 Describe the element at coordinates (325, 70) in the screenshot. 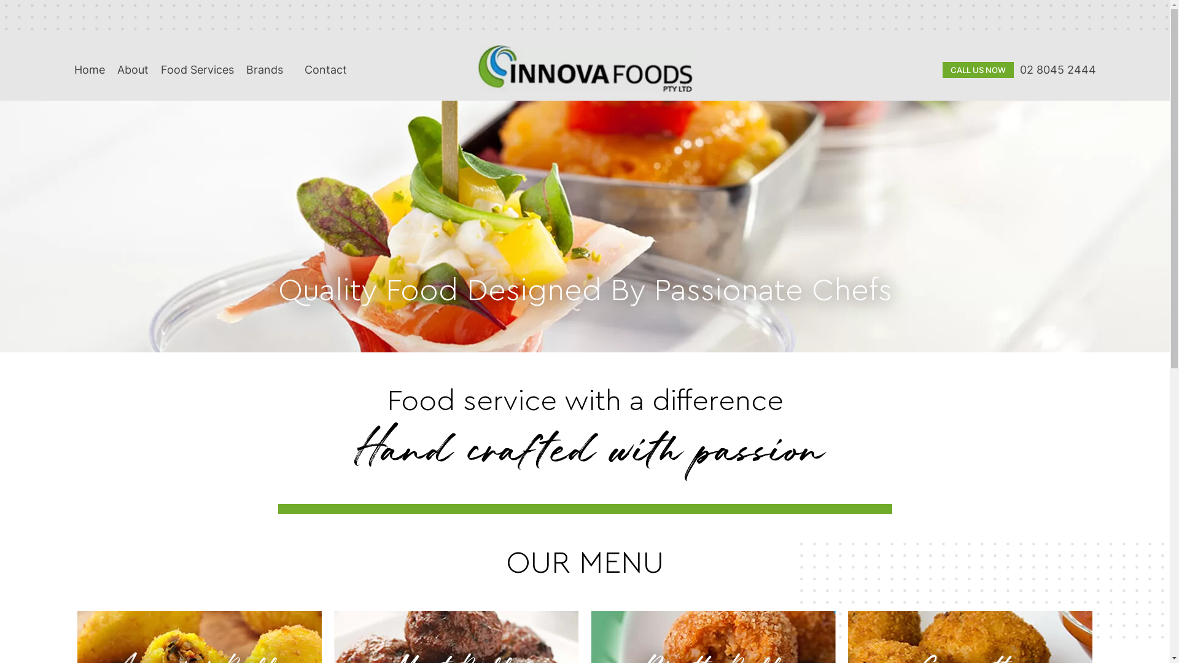

I see `Contact` at that location.